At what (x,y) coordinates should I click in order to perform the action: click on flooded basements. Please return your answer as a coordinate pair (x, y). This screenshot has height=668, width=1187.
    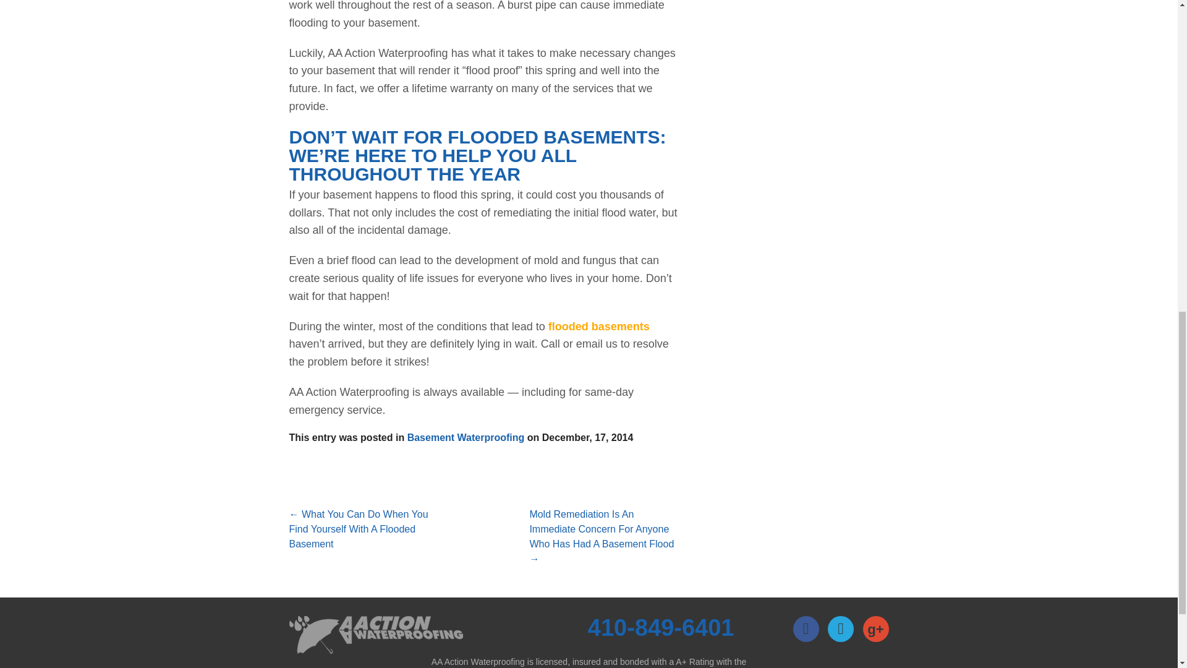
    Looking at the image, I should click on (598, 327).